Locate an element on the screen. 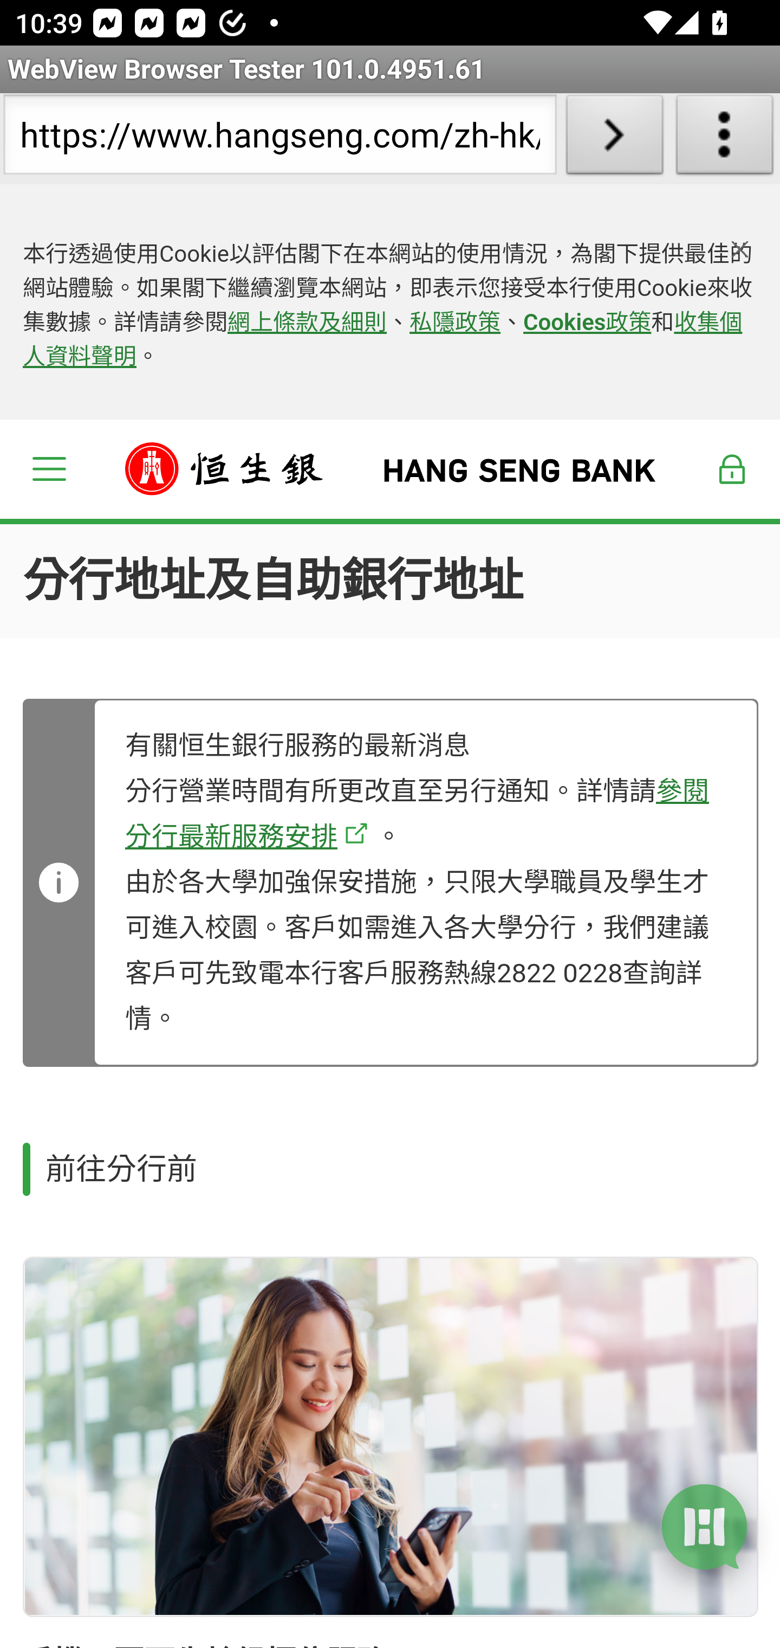  About WebView is located at coordinates (725, 139).